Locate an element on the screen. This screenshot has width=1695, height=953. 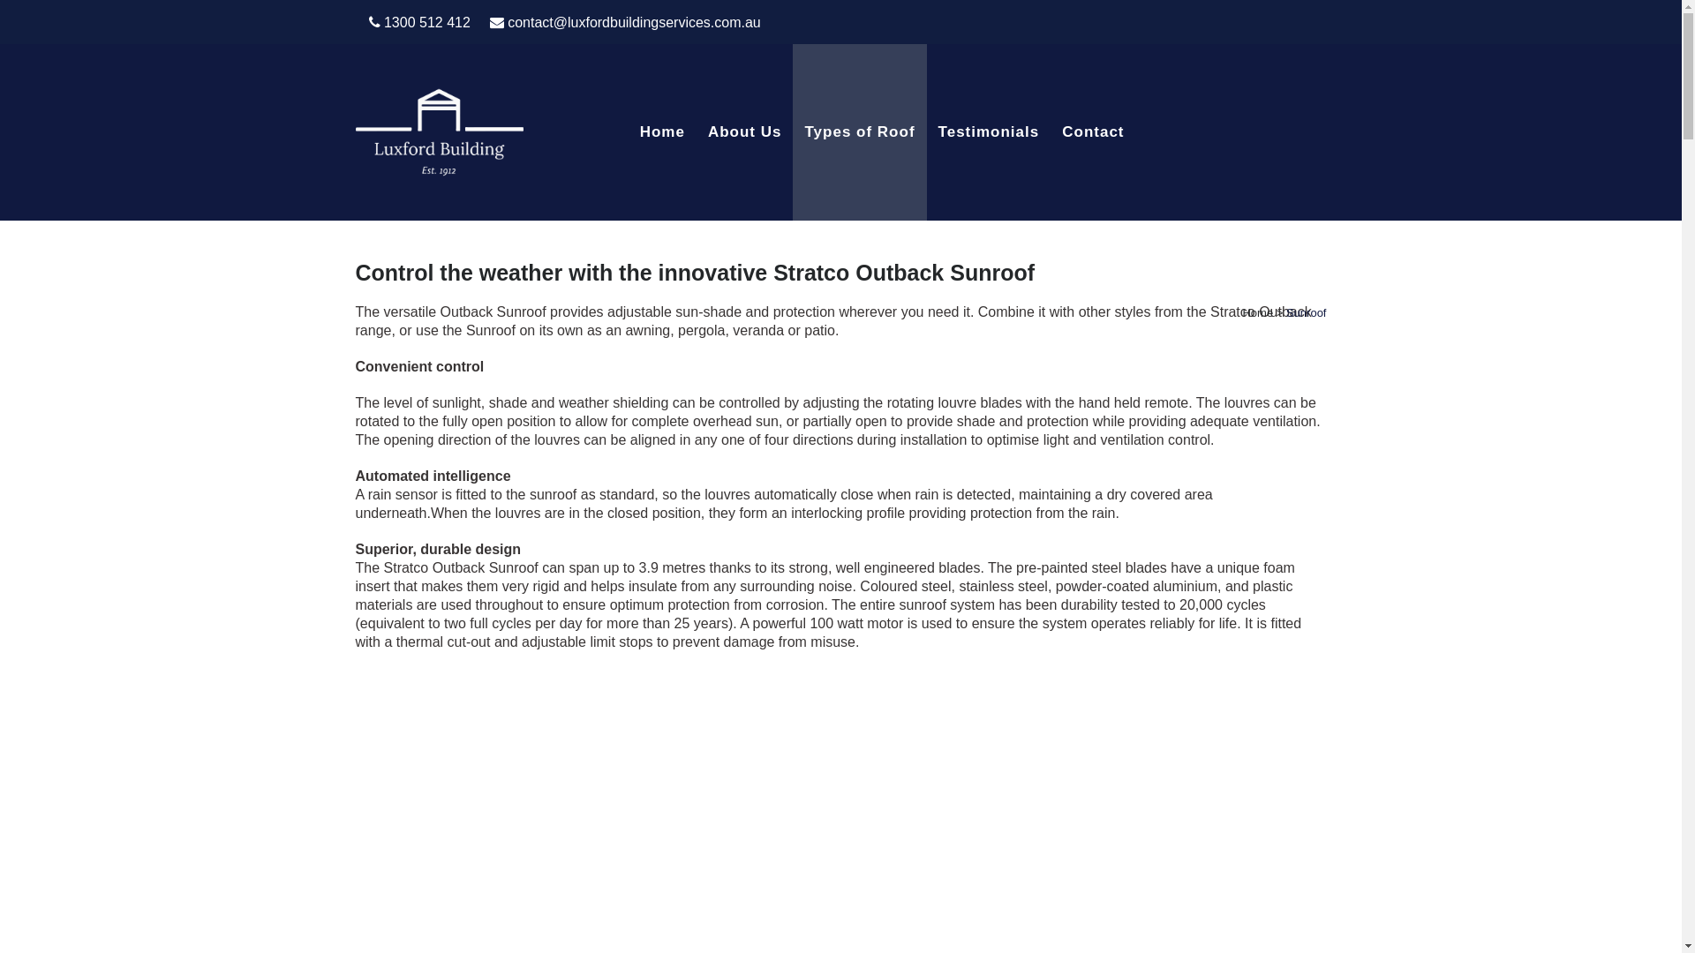
Home is located at coordinates (662, 132).